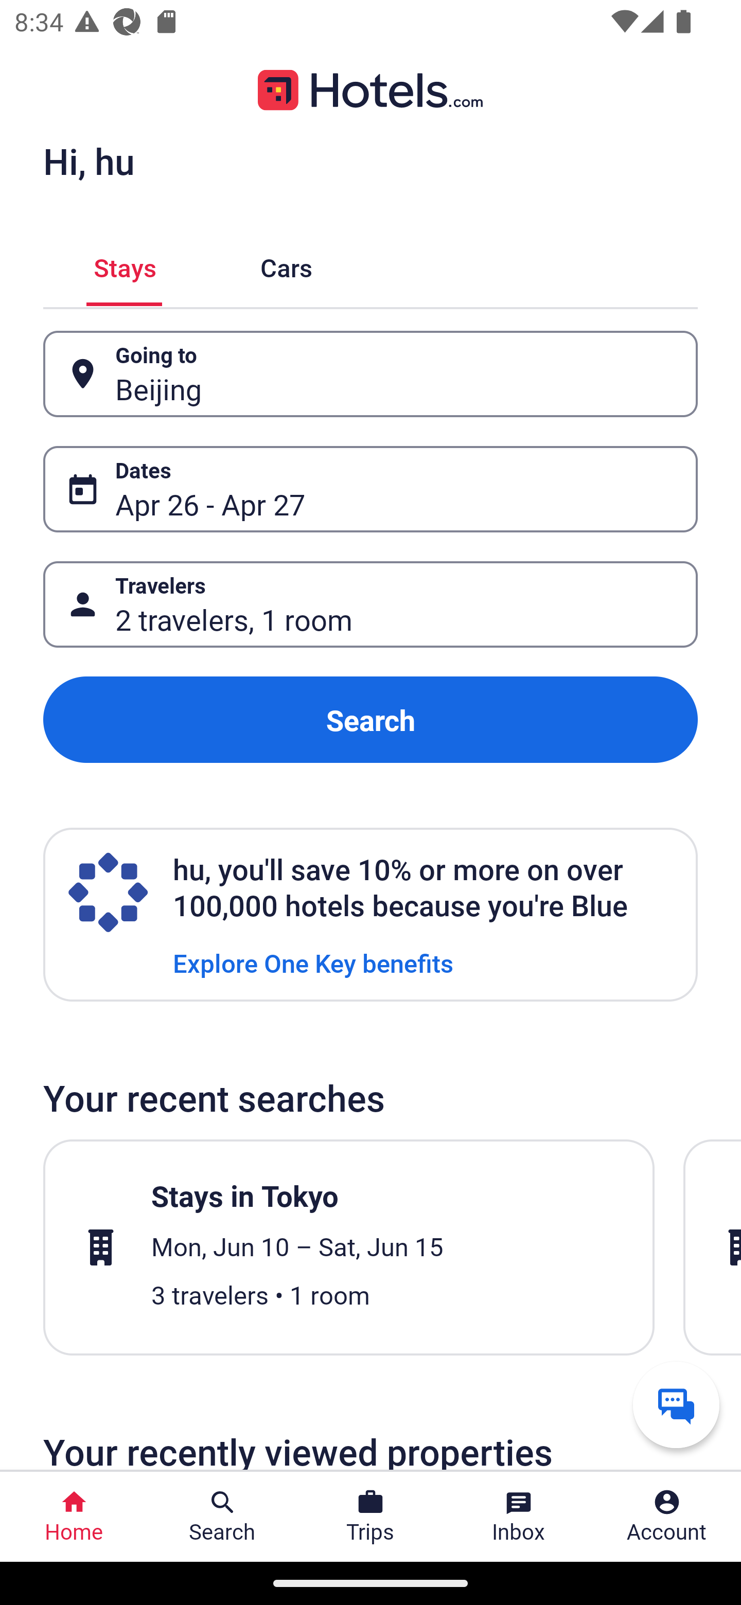 This screenshot has height=1605, width=741. Describe the element at coordinates (89, 160) in the screenshot. I see `Hi, hu` at that location.